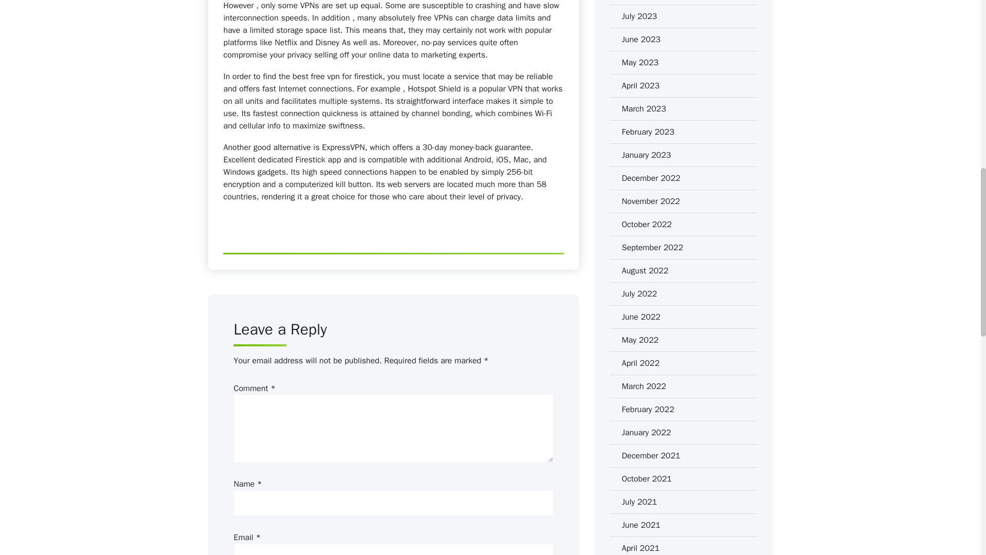 The image size is (986, 555). What do you see at coordinates (647, 225) in the screenshot?
I see `October 2022` at bounding box center [647, 225].